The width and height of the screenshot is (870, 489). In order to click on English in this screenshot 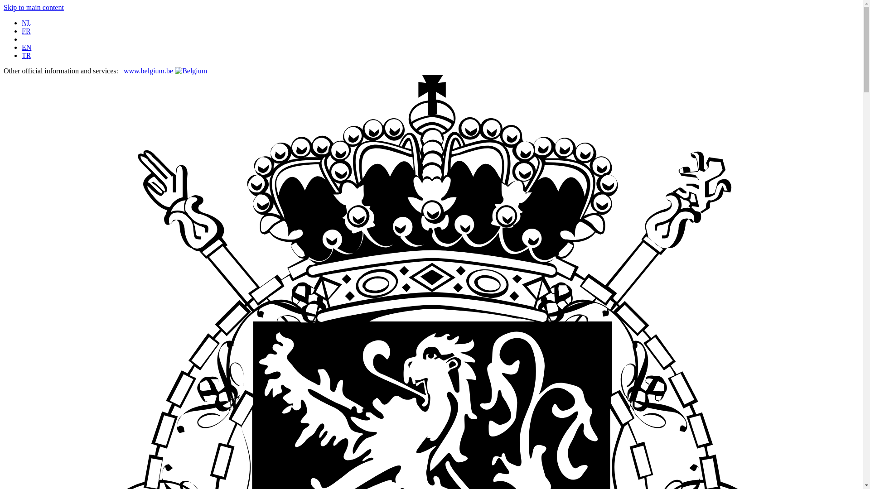, I will do `click(26, 47)`.